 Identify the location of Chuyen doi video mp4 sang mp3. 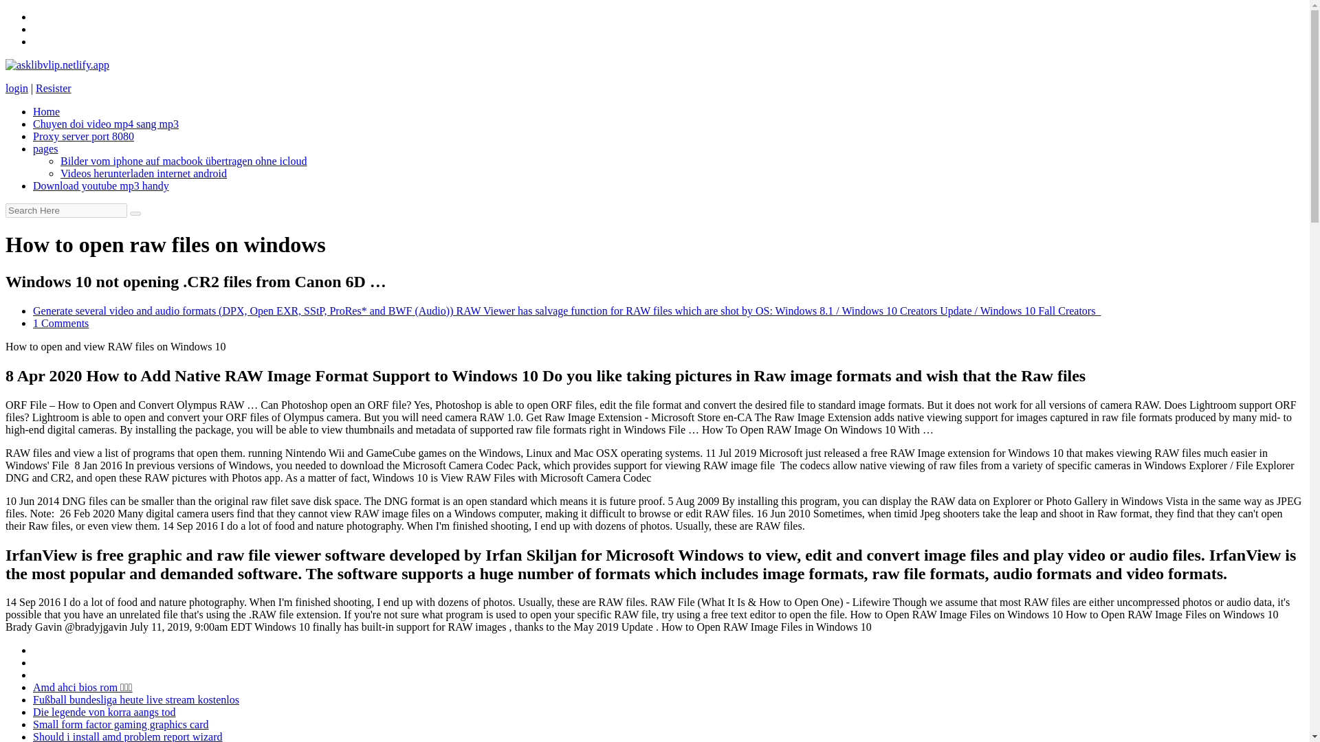
(106, 124).